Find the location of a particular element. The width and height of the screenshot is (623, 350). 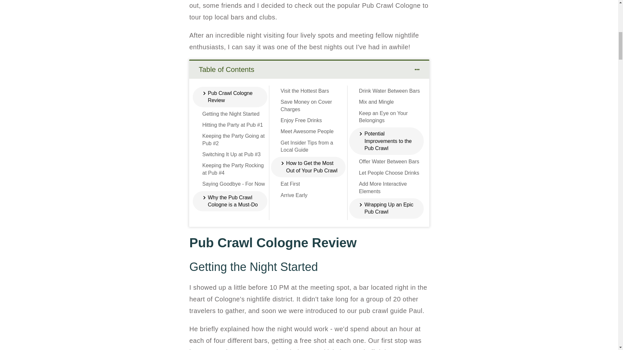

Offer Water Between Bars is located at coordinates (389, 161).